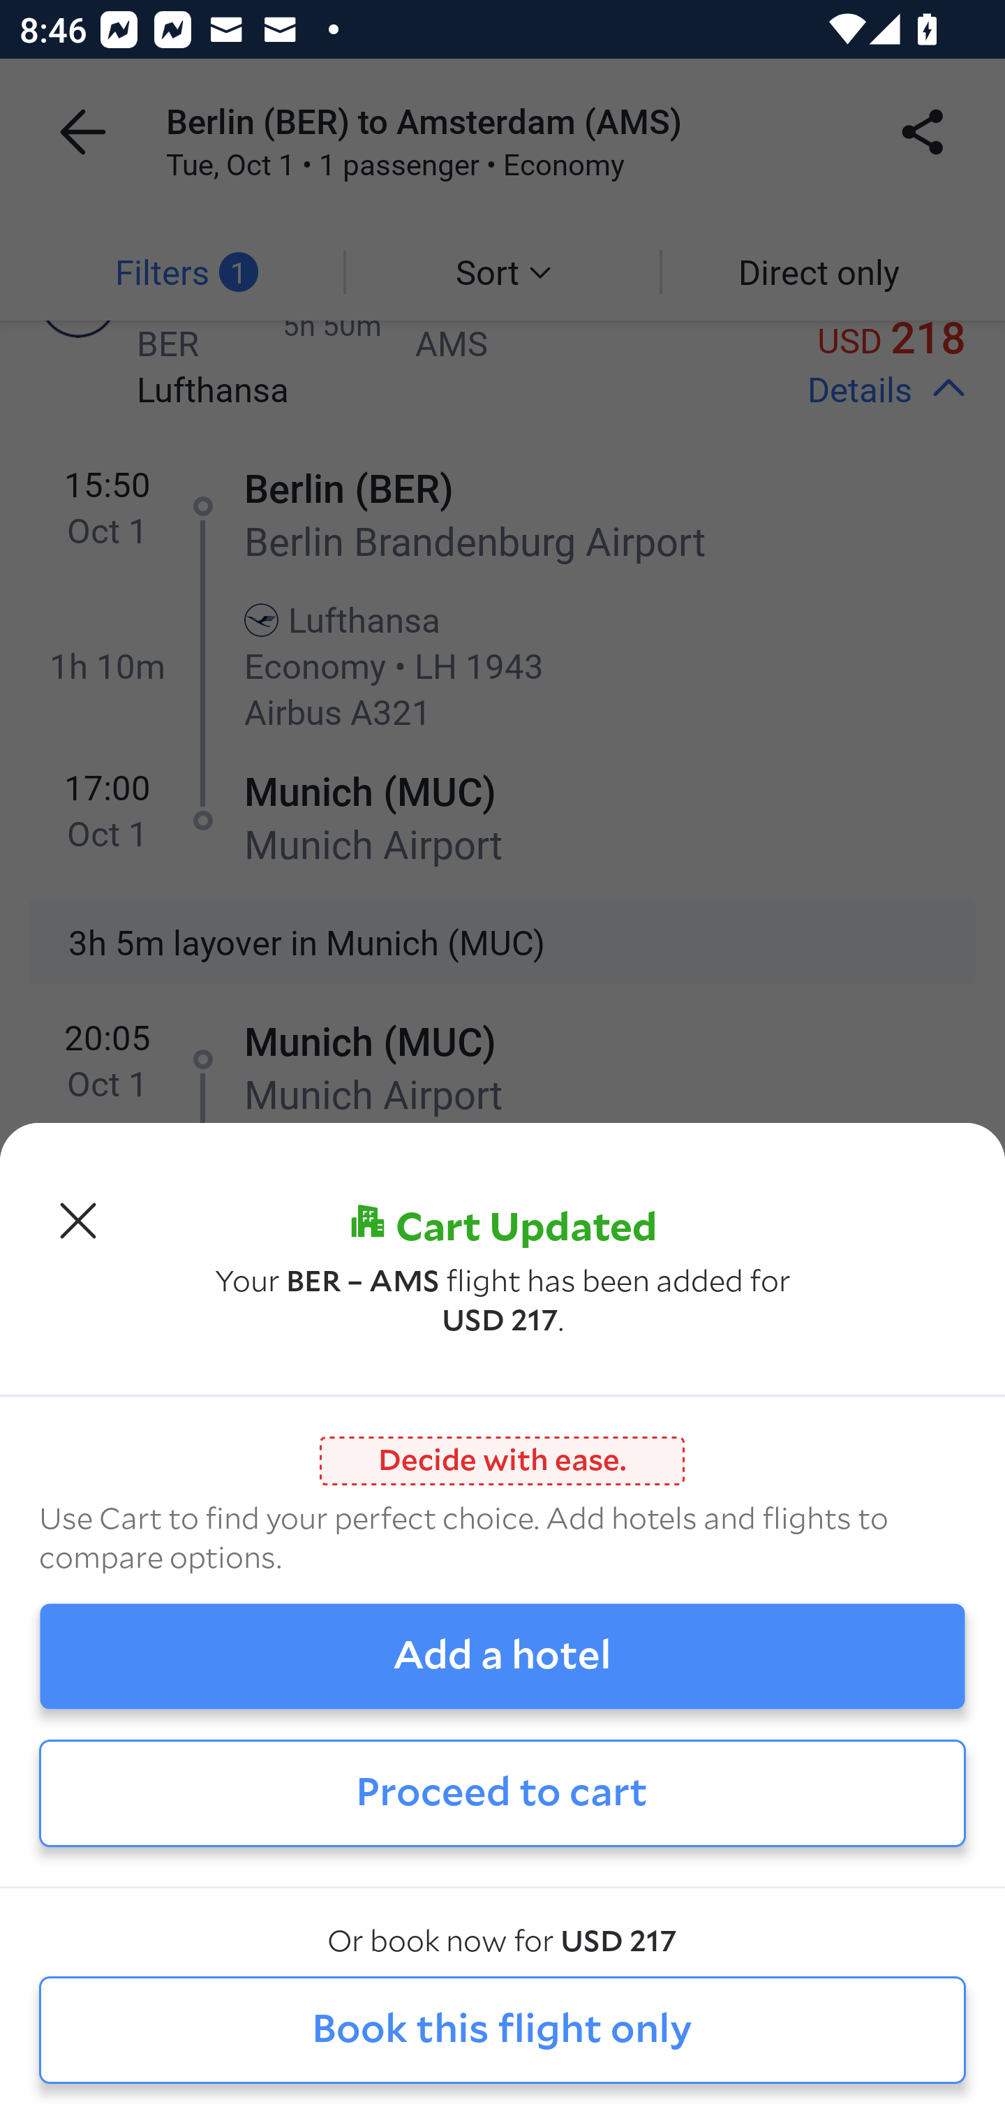 This screenshot has width=1005, height=2123. What do you see at coordinates (502, 1792) in the screenshot?
I see `Proceed to cart  Proceed to cart` at bounding box center [502, 1792].